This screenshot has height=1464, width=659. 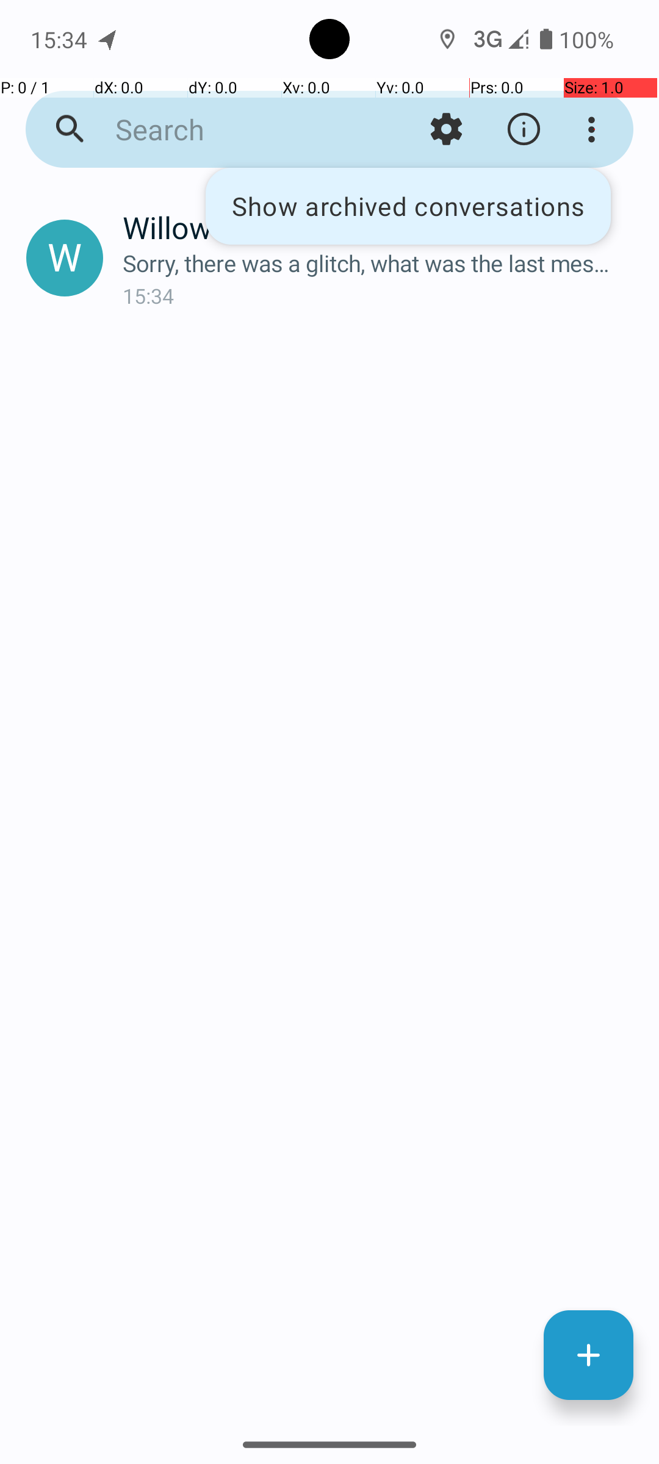 What do you see at coordinates (408, 206) in the screenshot?
I see `Show archived conversations` at bounding box center [408, 206].